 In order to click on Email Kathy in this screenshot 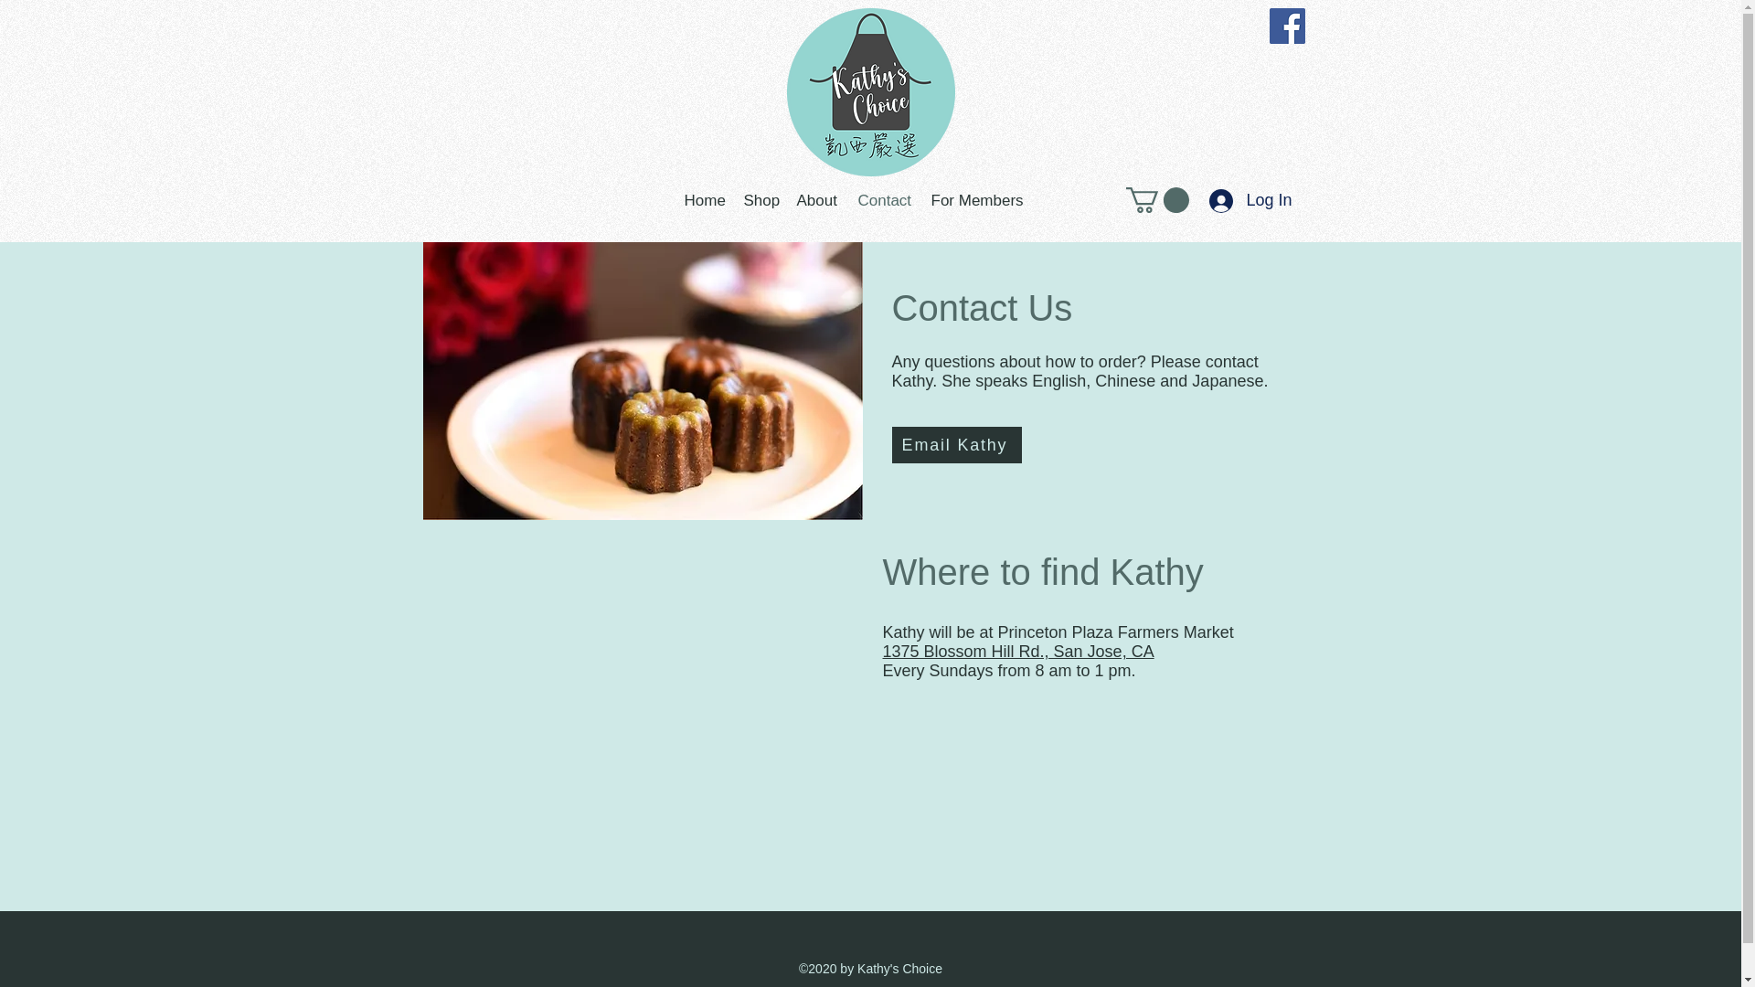, I will do `click(956, 444)`.